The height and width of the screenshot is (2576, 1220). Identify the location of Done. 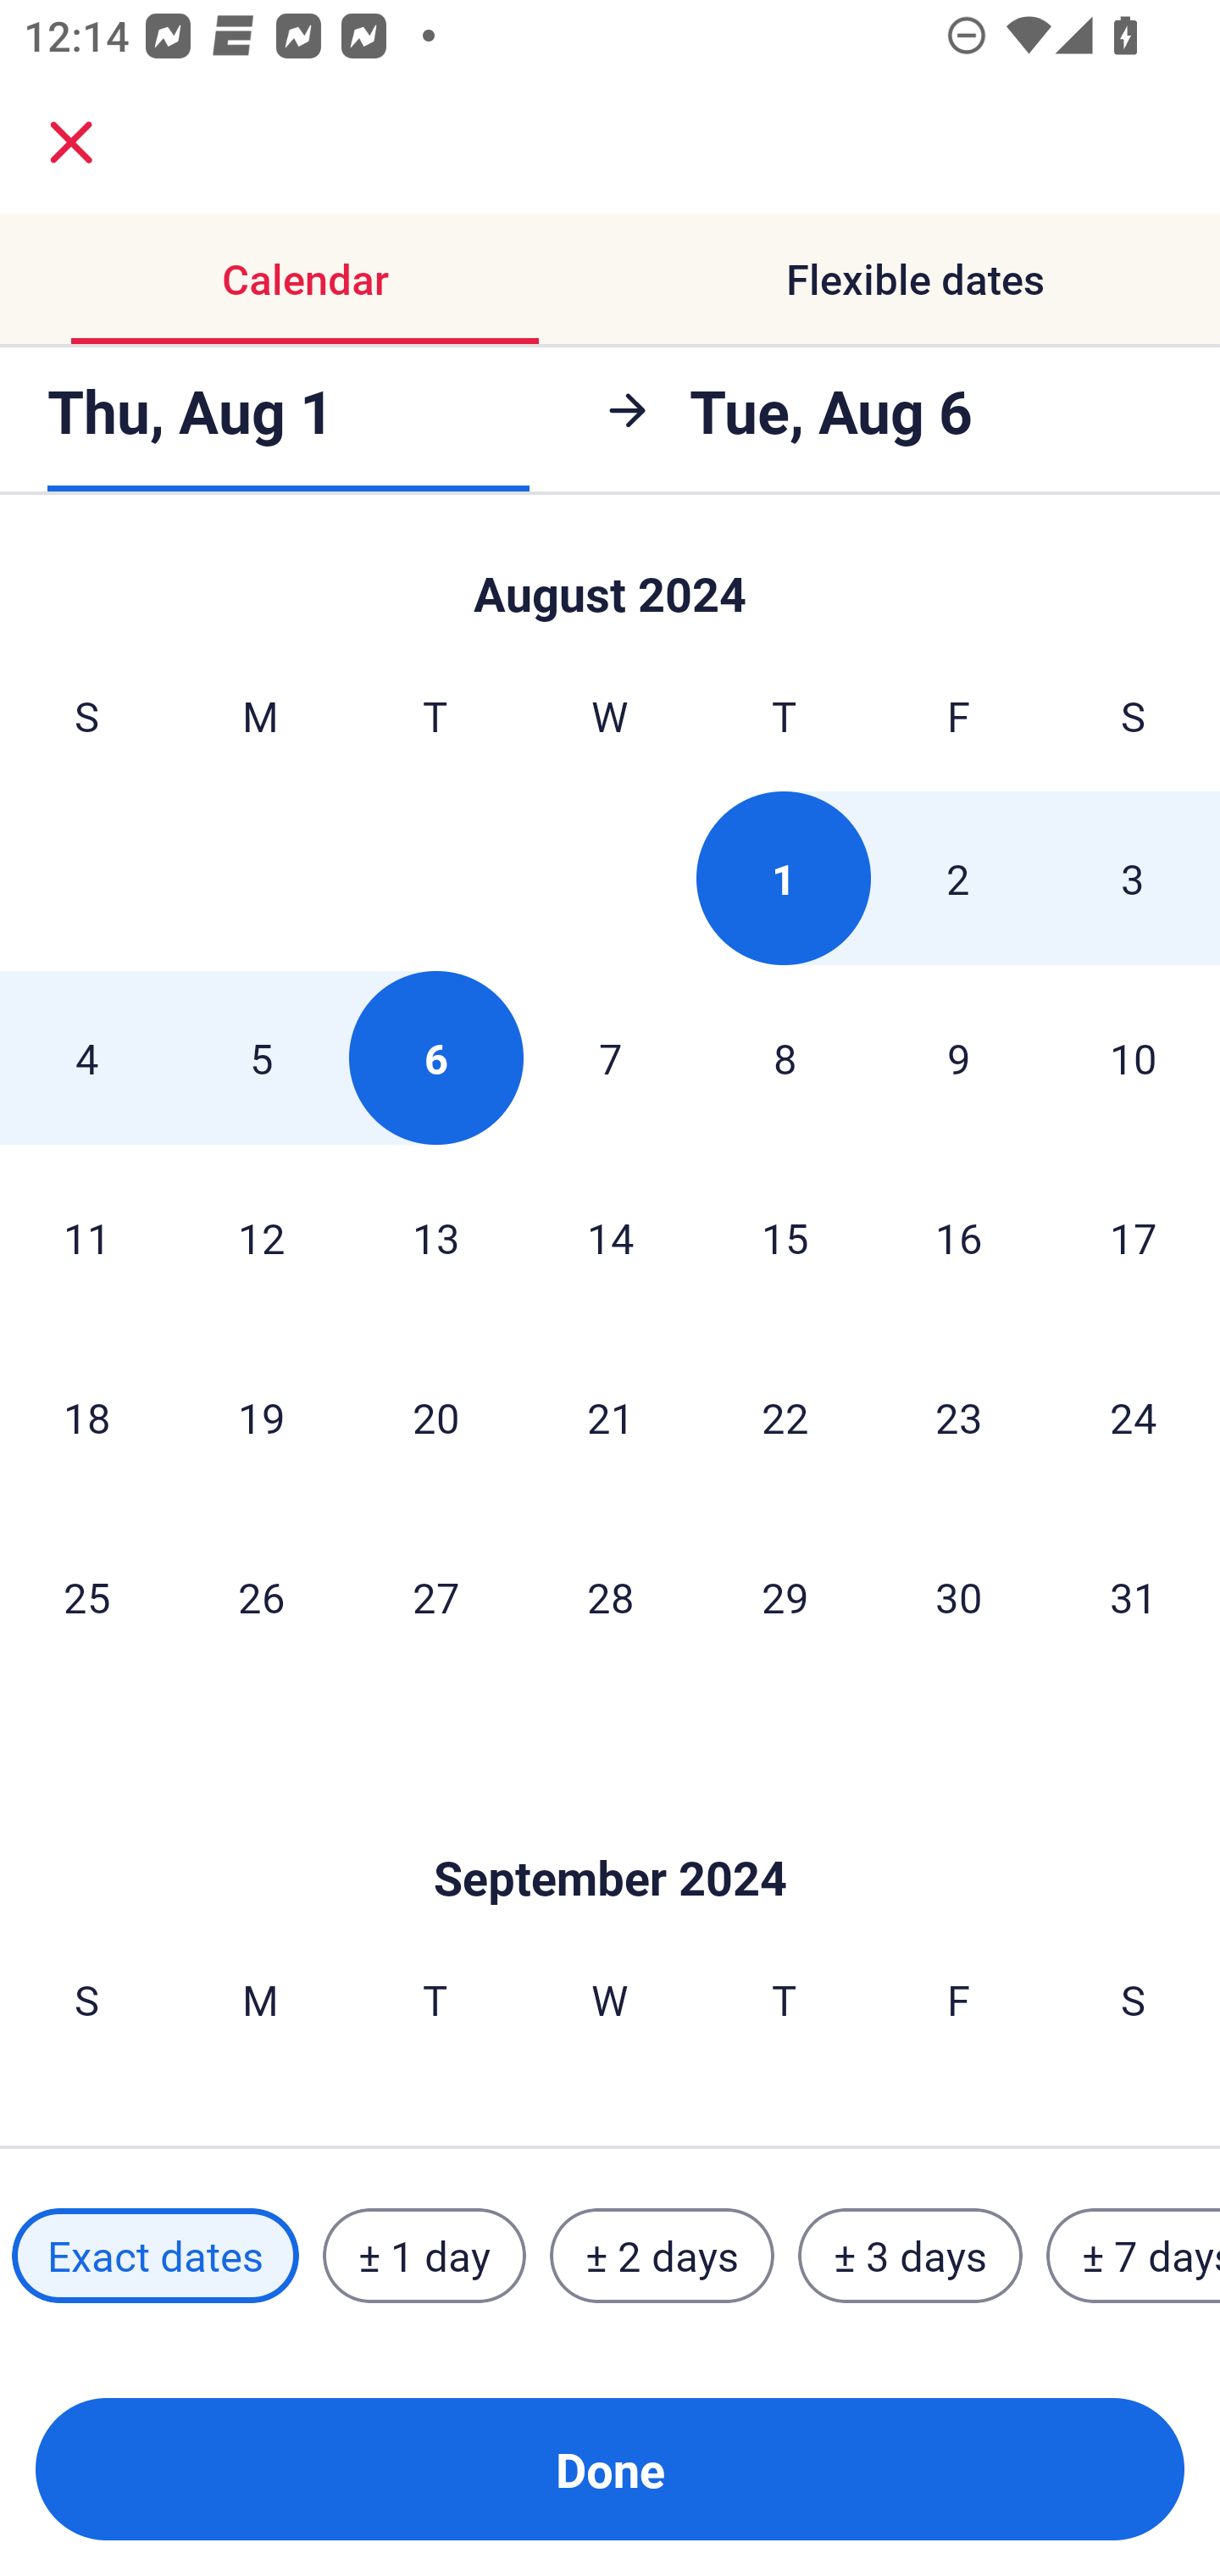
(610, 2469).